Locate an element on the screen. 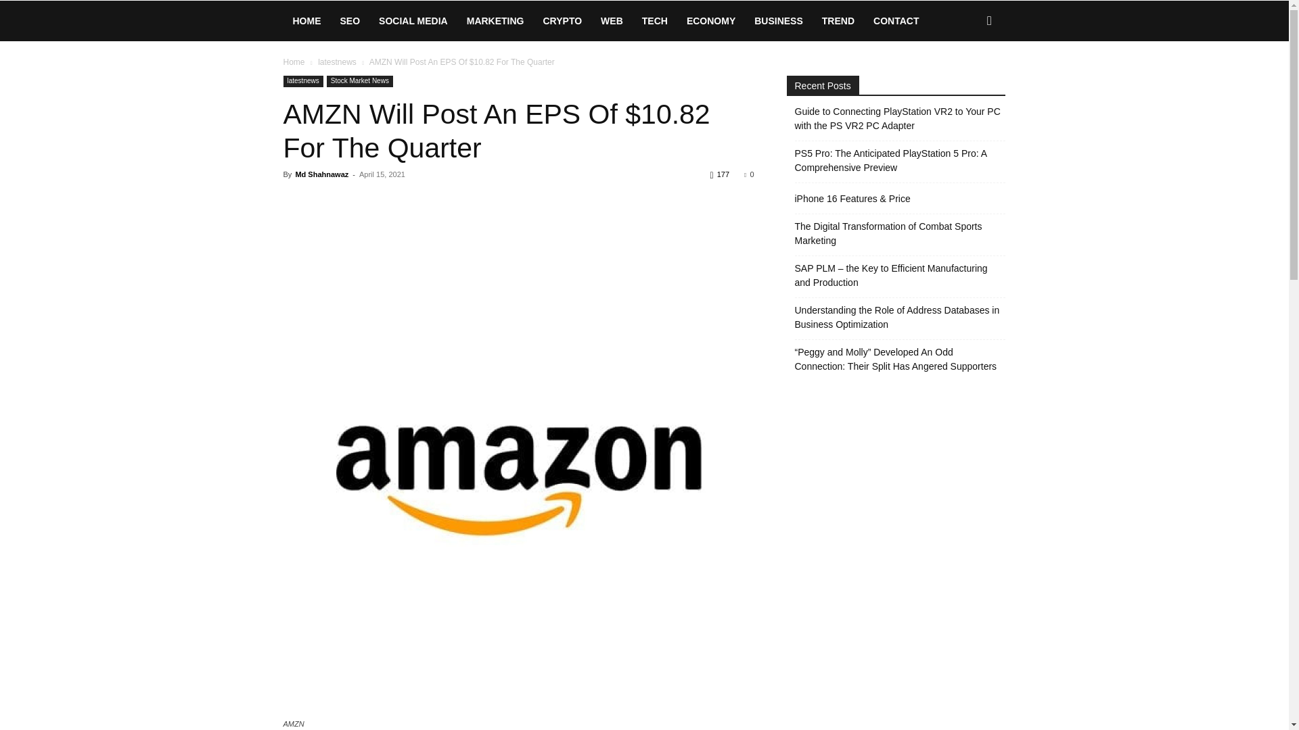 This screenshot has height=730, width=1299. SOCIAL MEDIA is located at coordinates (413, 20).